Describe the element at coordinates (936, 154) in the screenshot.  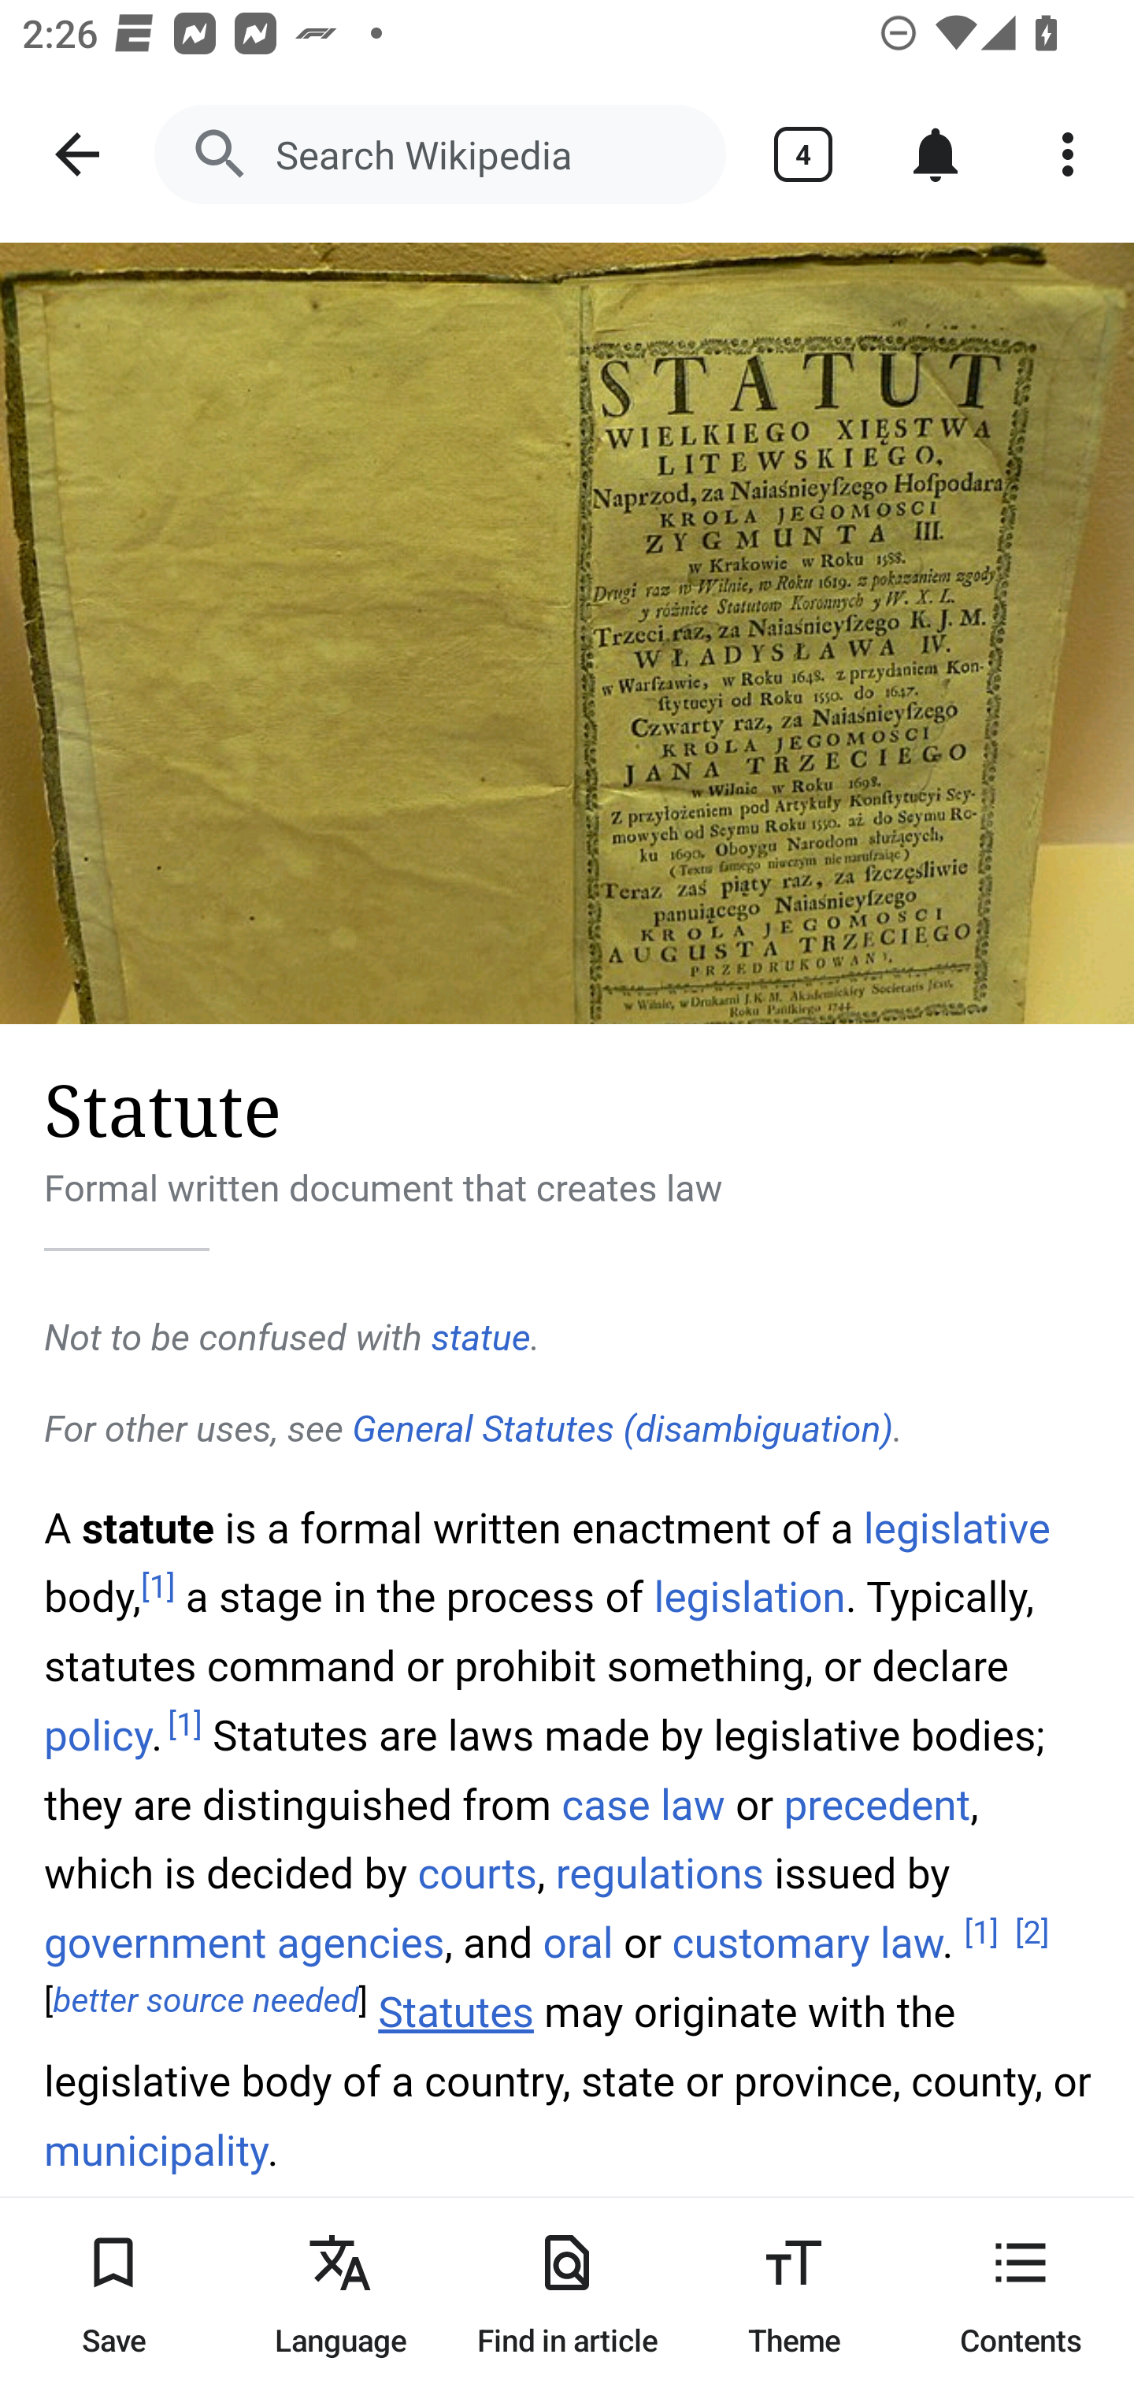
I see `Notifications` at that location.